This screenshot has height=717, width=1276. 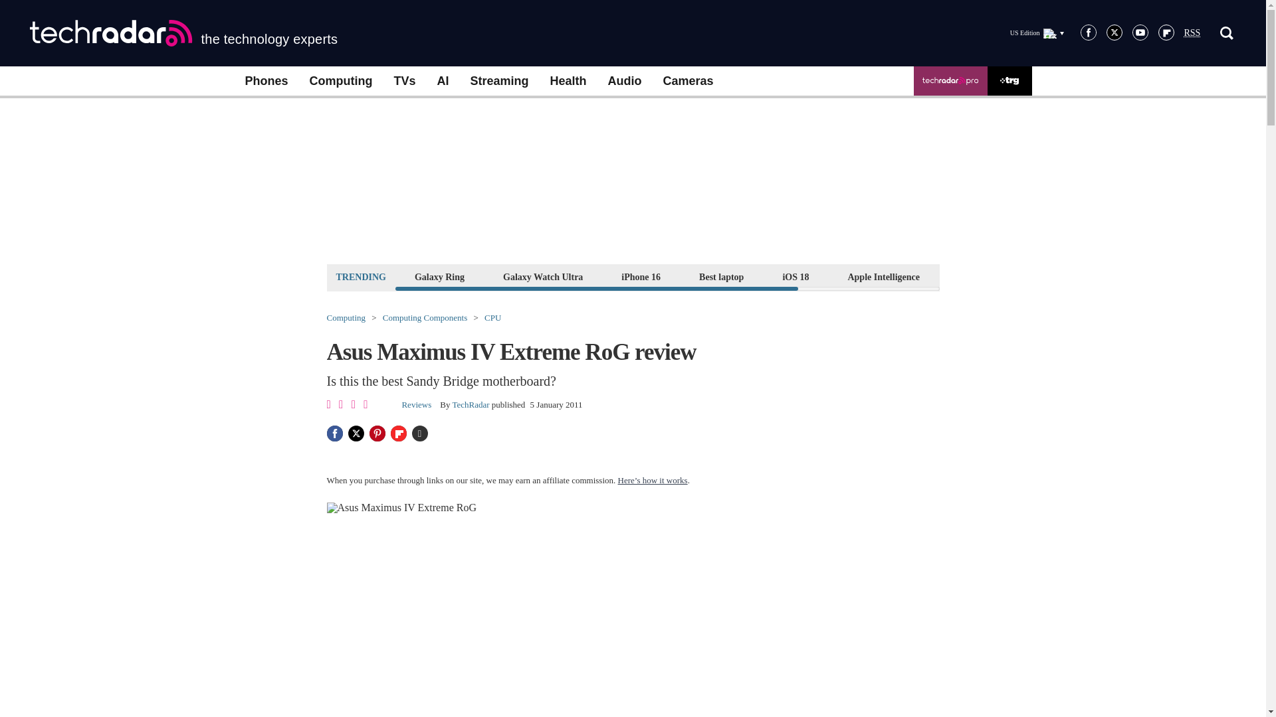 I want to click on Phones, so click(x=266, y=81).